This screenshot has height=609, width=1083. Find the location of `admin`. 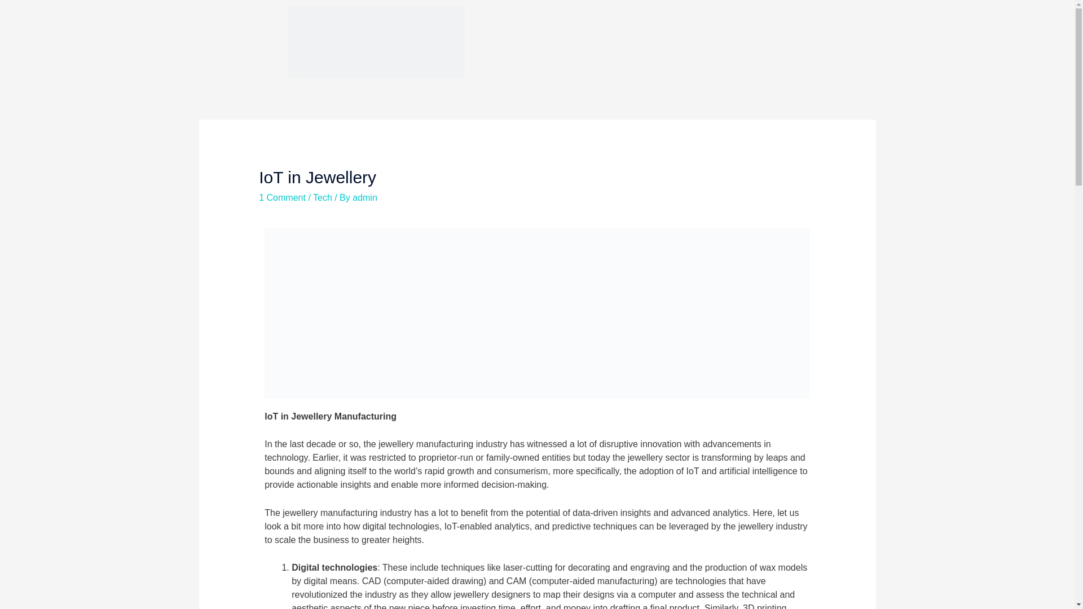

admin is located at coordinates (364, 197).